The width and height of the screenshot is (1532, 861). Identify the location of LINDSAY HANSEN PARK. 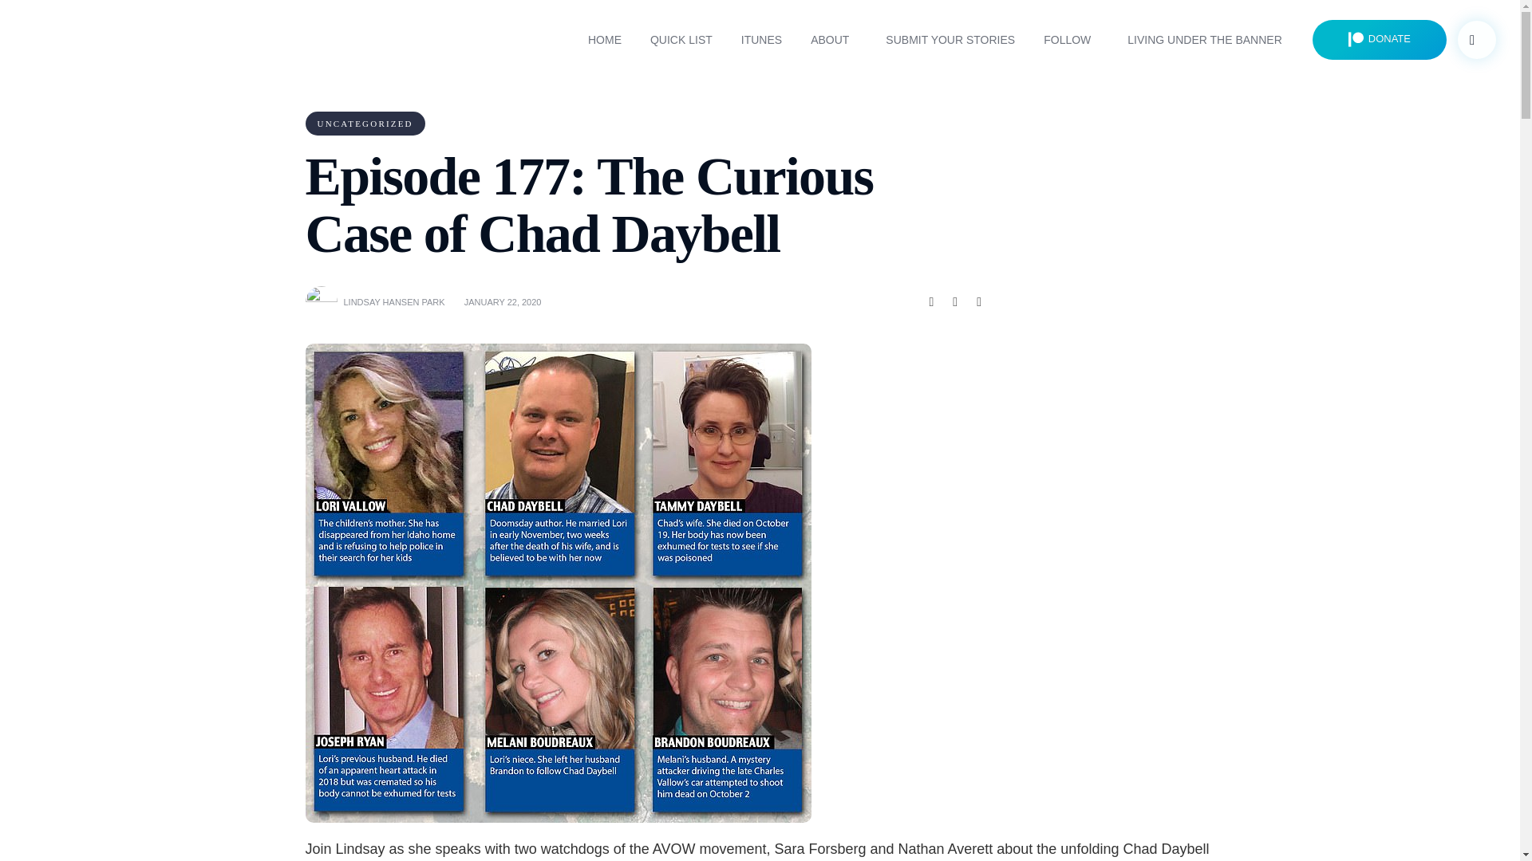
(393, 301).